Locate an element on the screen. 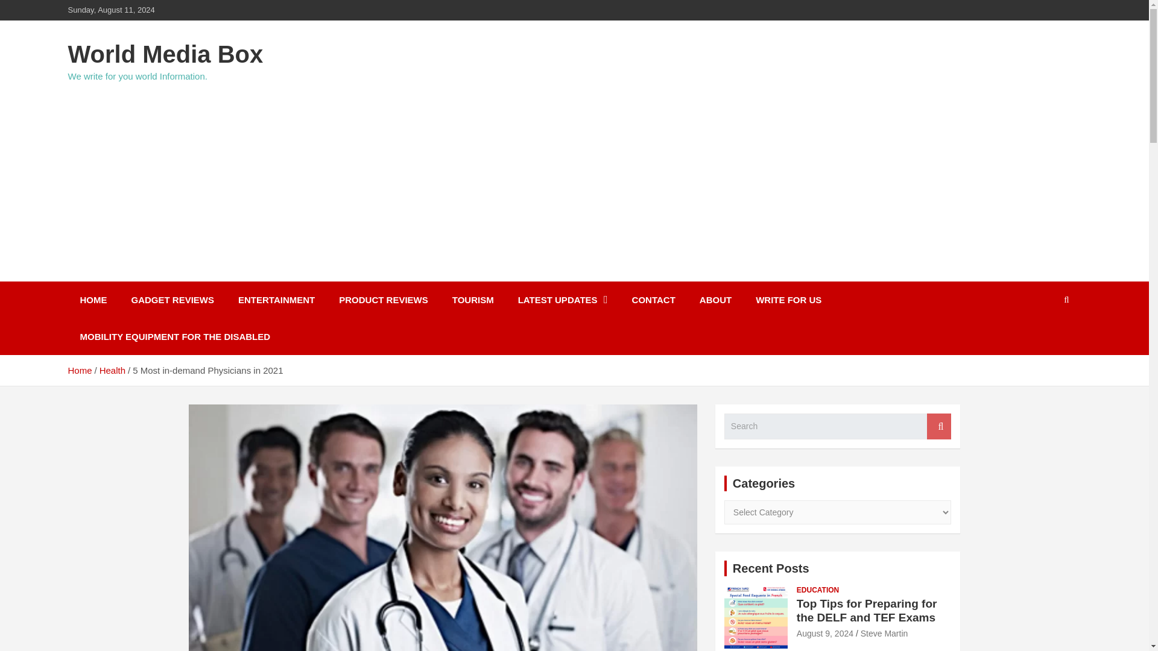  CONTACT is located at coordinates (654, 300).